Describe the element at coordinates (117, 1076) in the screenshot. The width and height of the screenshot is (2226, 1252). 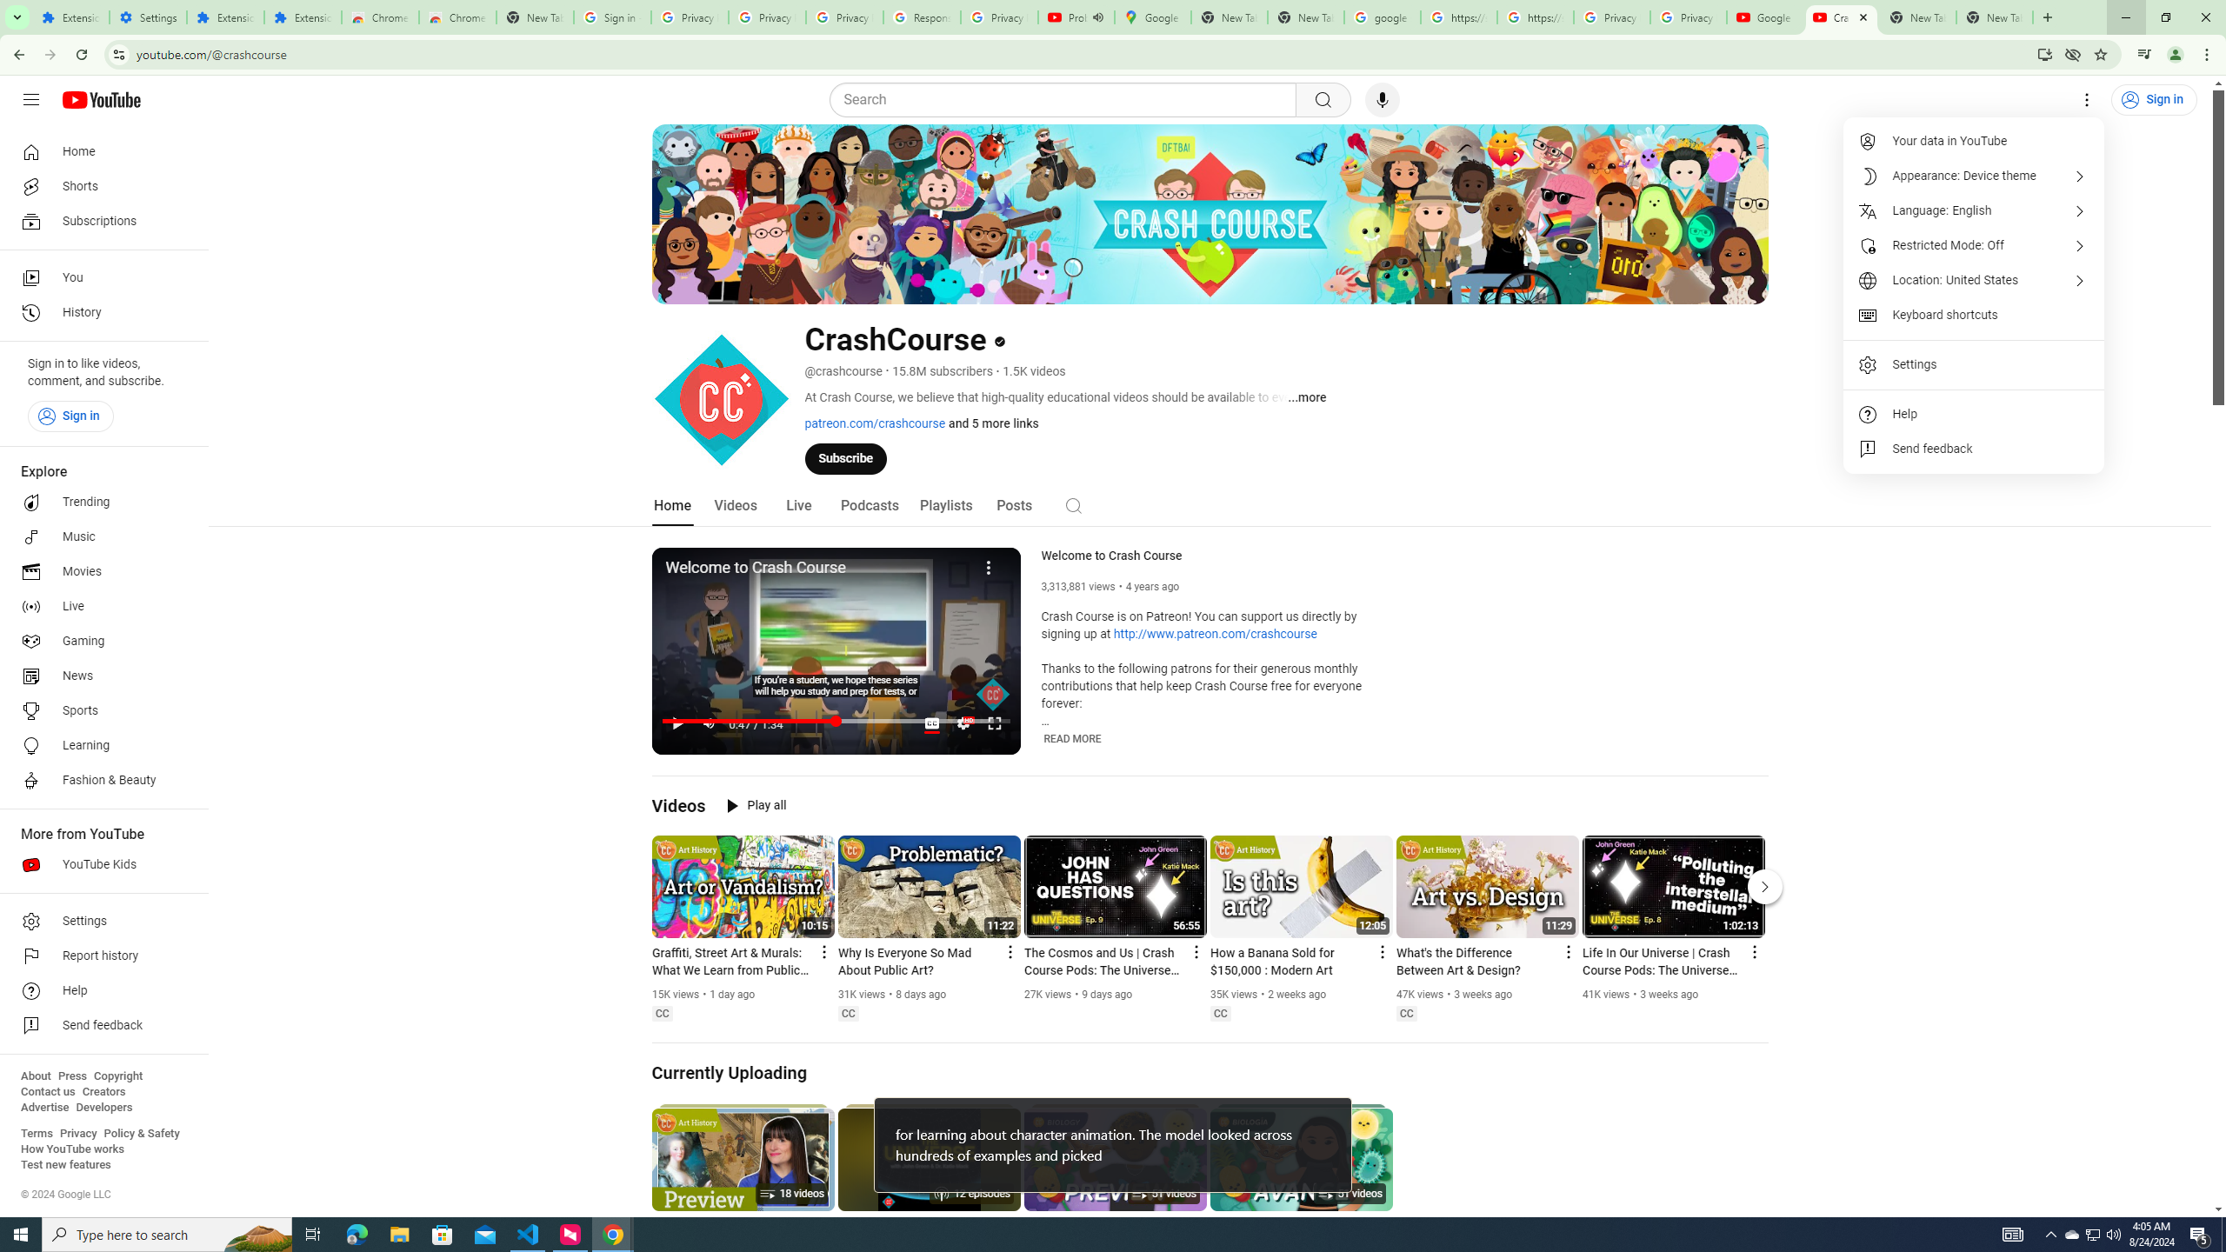
I see `Copyright` at that location.